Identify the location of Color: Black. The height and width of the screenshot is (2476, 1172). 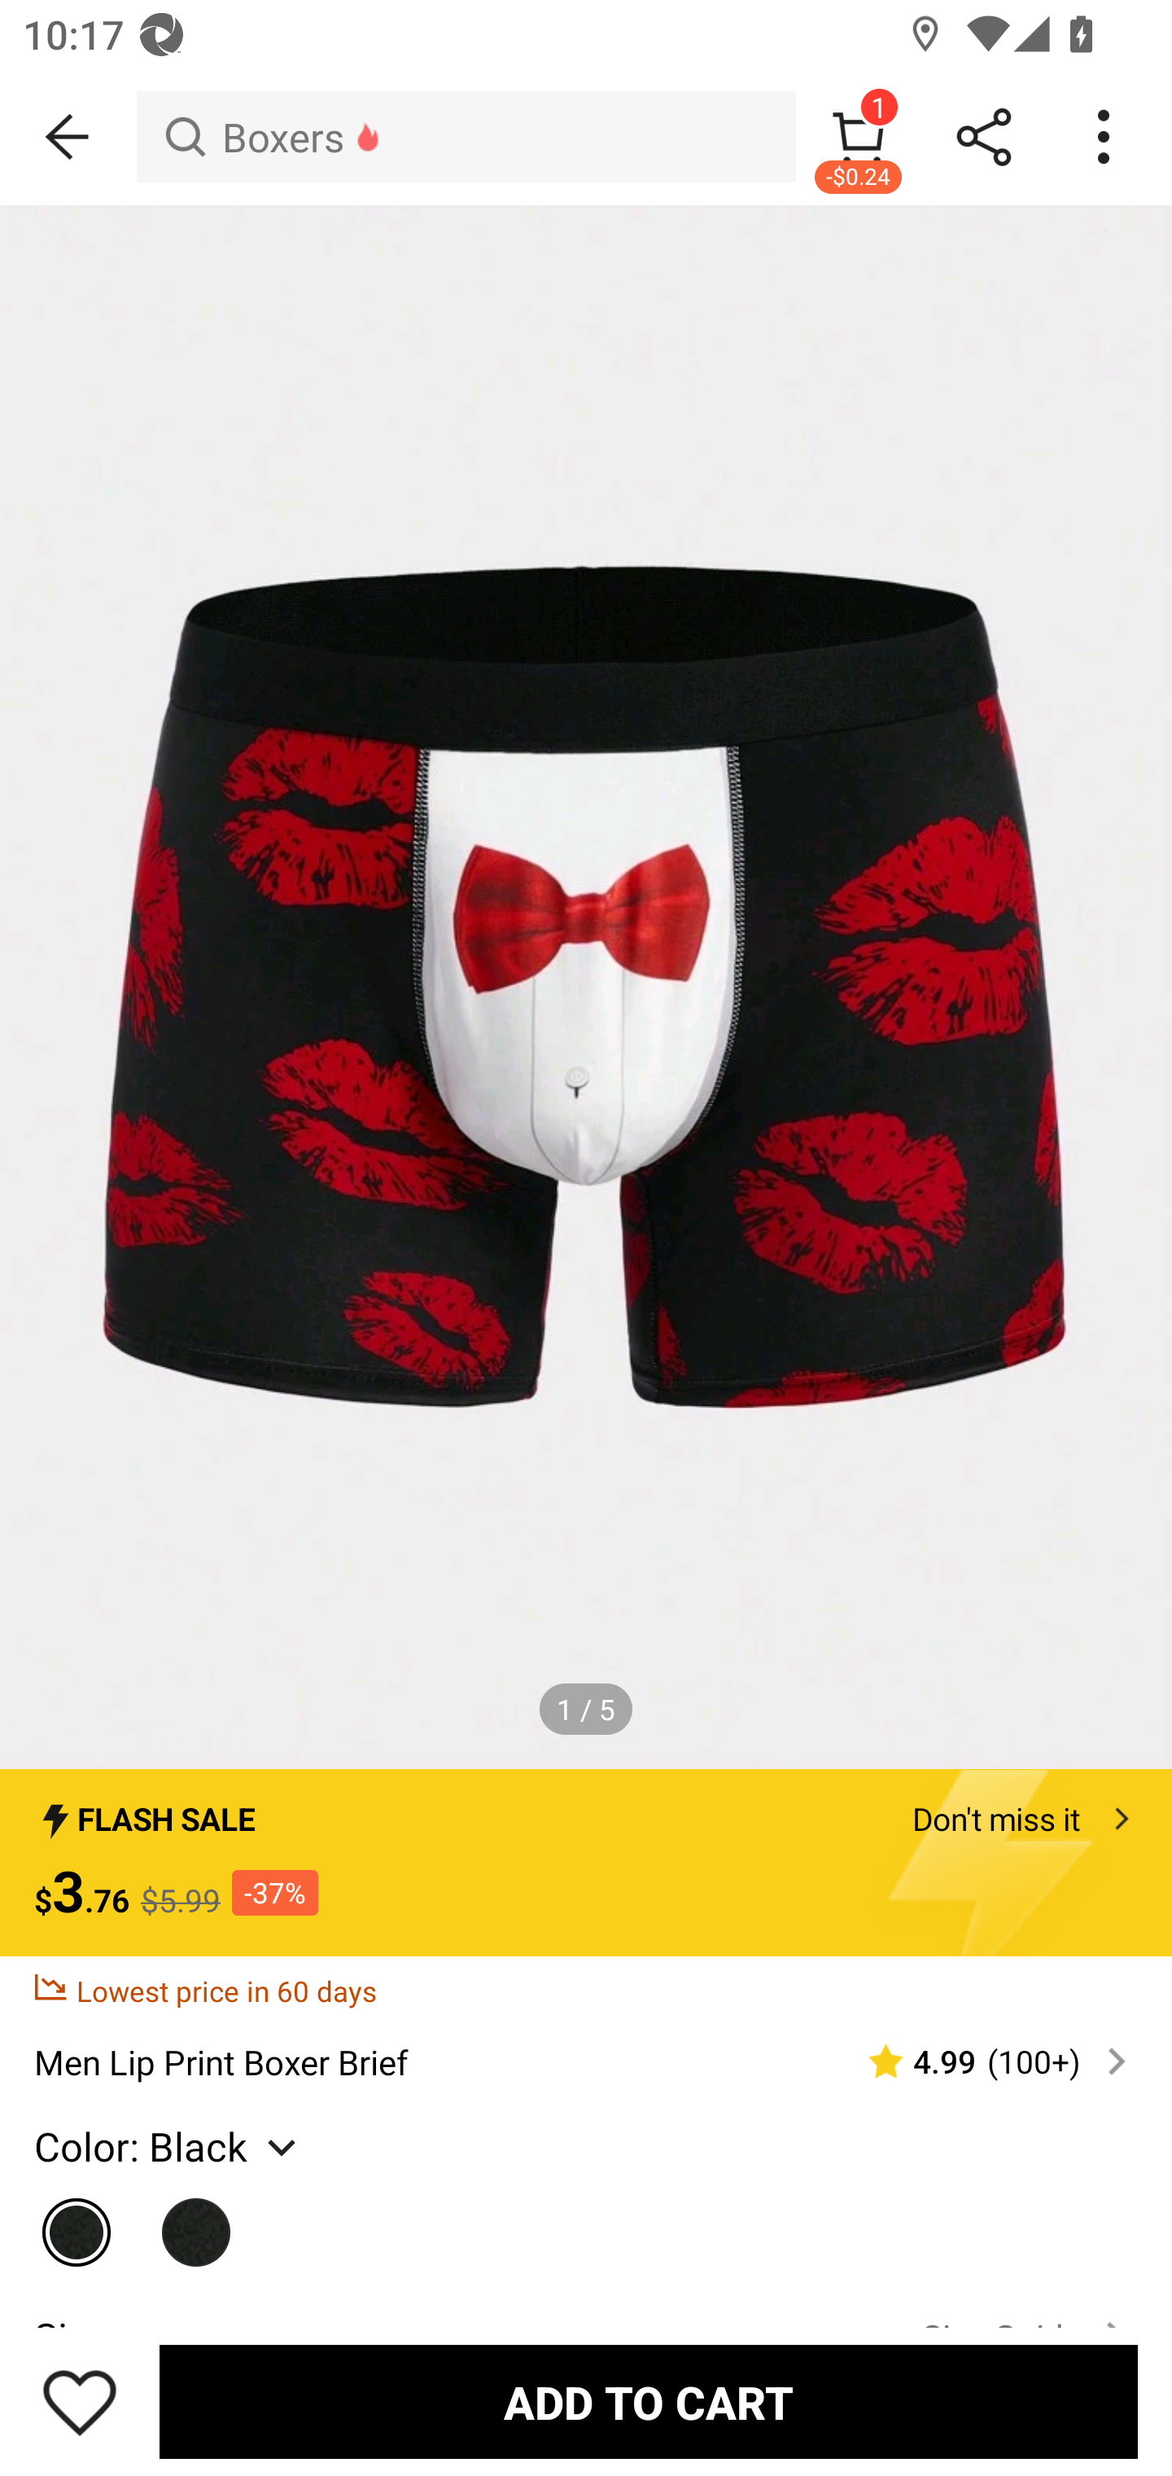
(169, 2147).